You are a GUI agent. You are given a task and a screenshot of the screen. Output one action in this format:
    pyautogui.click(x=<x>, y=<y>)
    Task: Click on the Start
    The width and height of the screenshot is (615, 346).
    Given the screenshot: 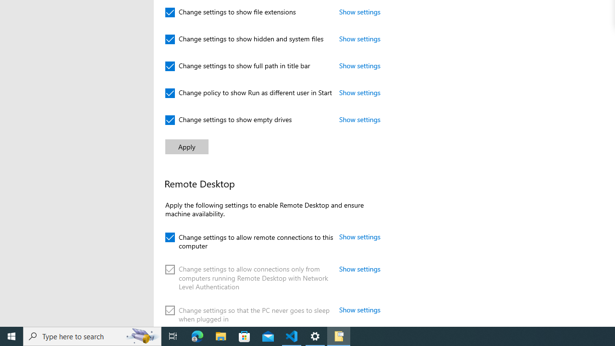 What is the action you would take?
    pyautogui.click(x=12, y=336)
    